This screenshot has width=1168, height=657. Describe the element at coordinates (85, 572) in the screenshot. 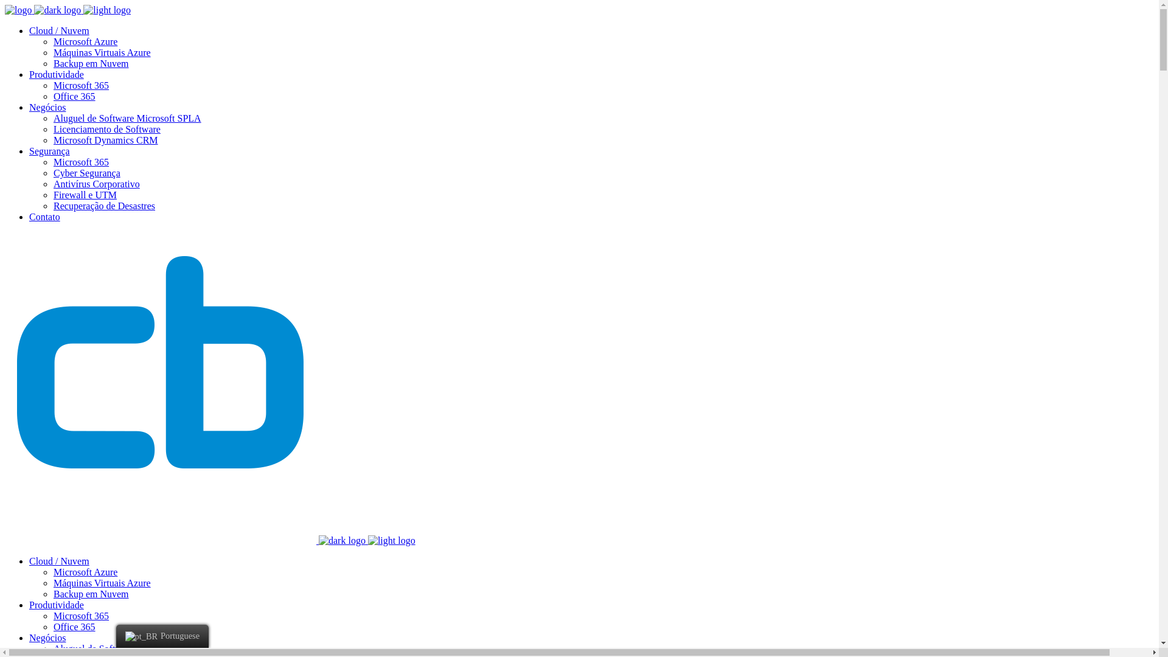

I see `Microsoft Azure` at that location.